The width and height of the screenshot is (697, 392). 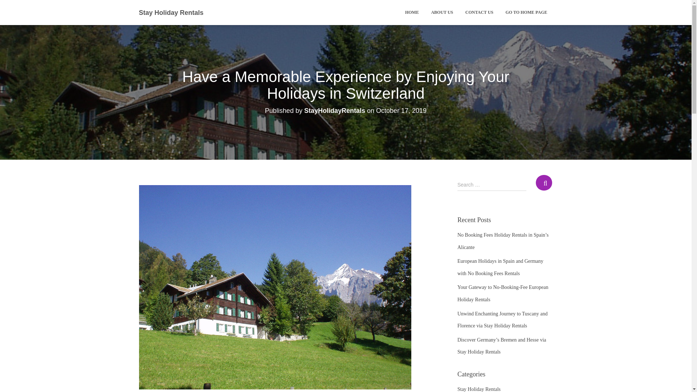 What do you see at coordinates (442, 12) in the screenshot?
I see `ABOUT US` at bounding box center [442, 12].